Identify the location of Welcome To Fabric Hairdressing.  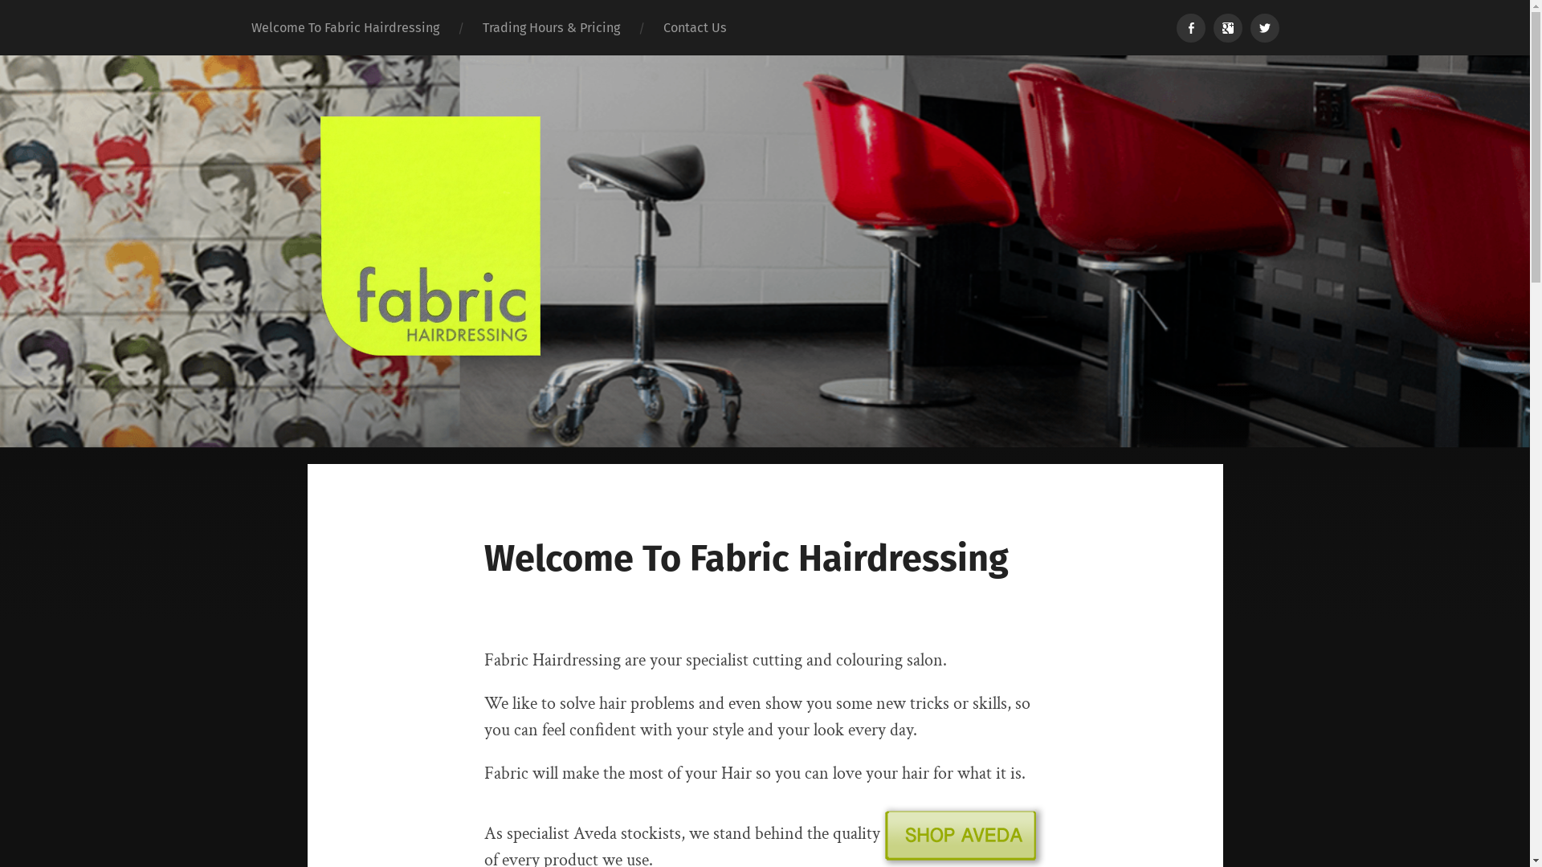
(345, 27).